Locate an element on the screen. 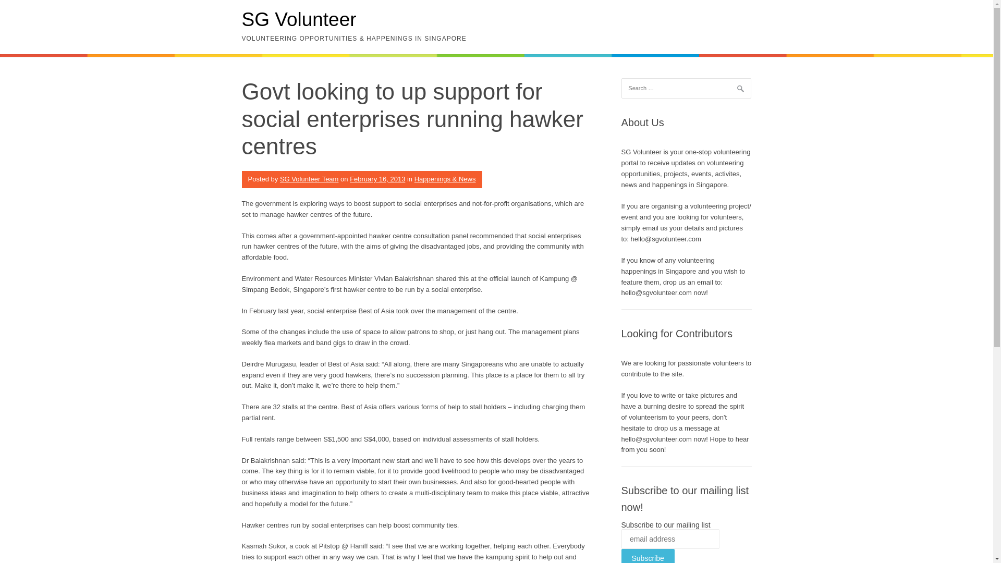 The image size is (1001, 563). February 16, 2013 is located at coordinates (377, 179).